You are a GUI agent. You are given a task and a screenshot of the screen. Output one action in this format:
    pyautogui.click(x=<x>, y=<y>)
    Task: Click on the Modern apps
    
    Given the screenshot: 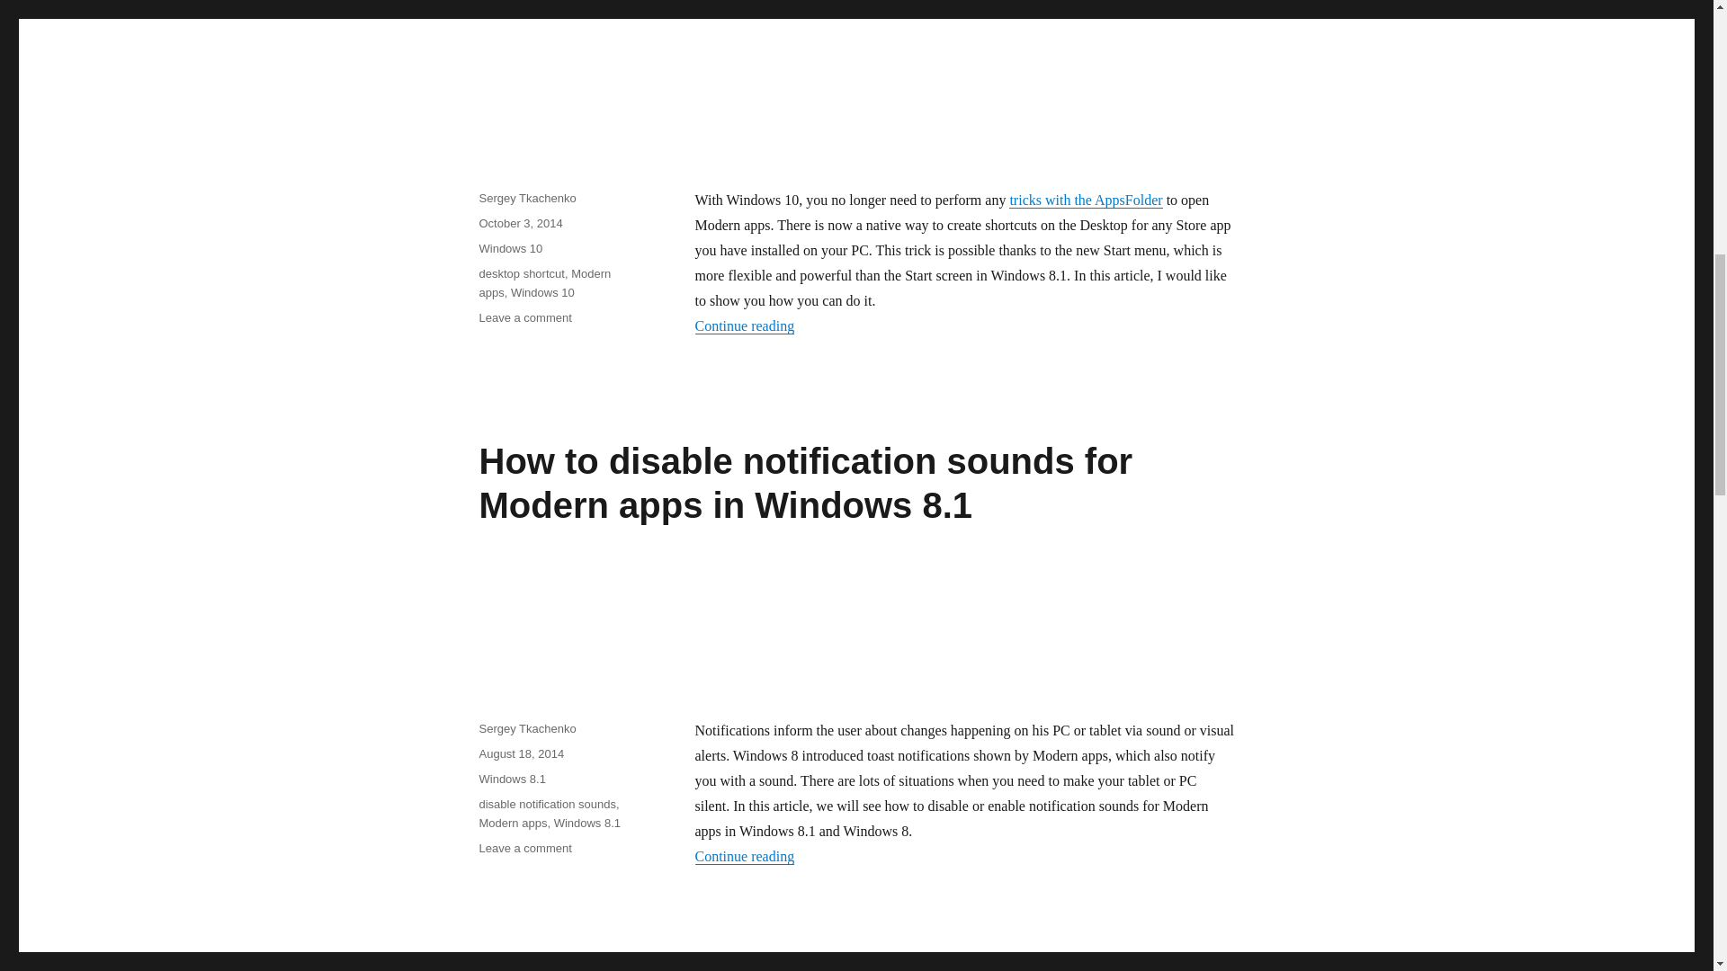 What is the action you would take?
    pyautogui.click(x=513, y=824)
    